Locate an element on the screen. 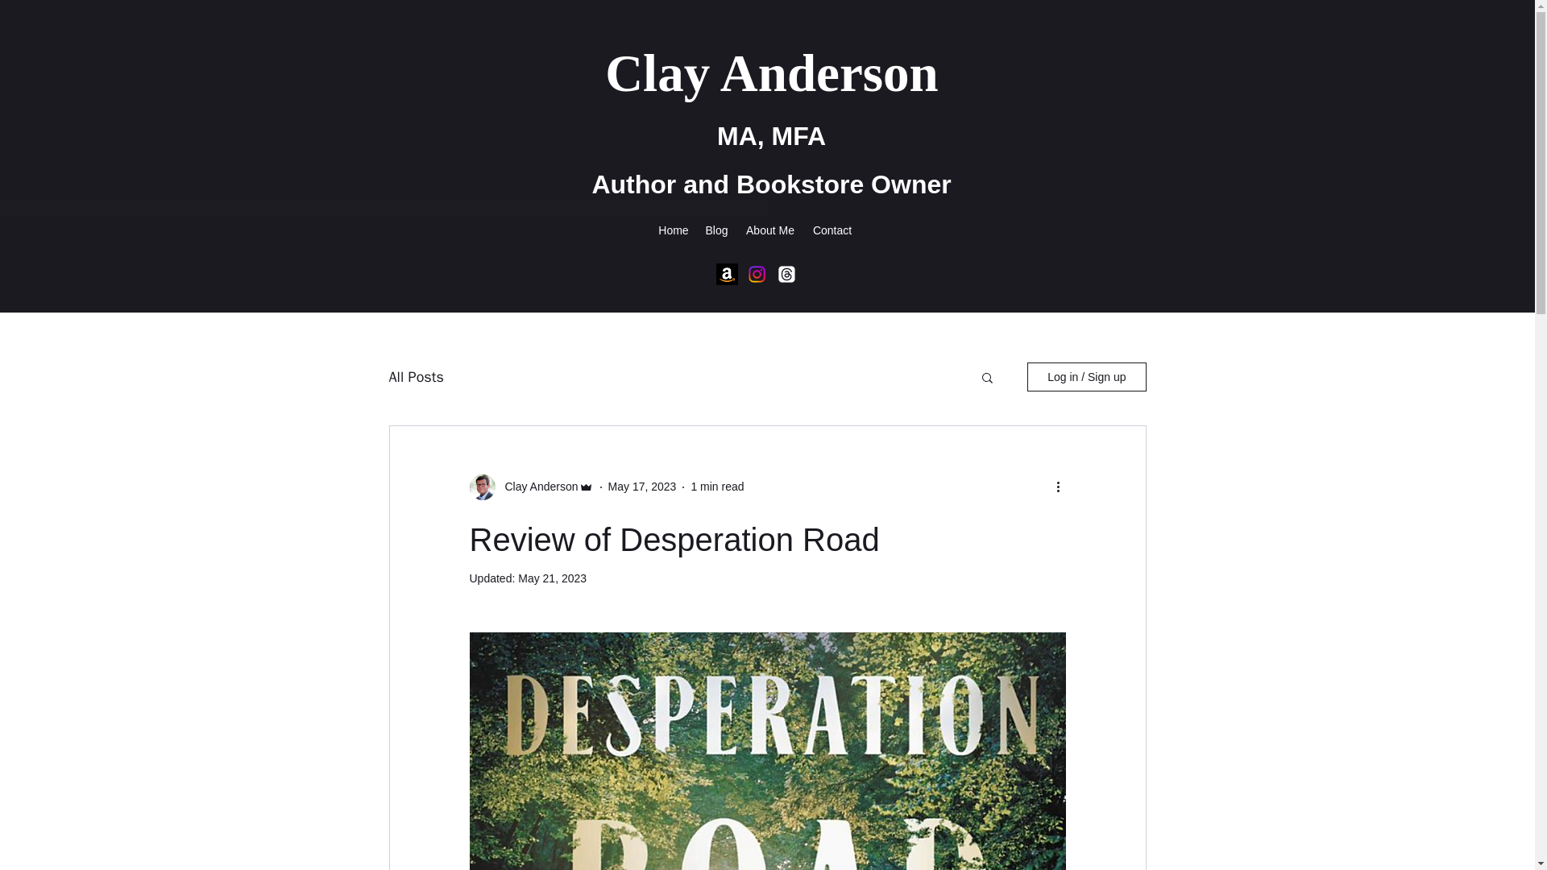 The width and height of the screenshot is (1547, 870). Clay Anderson  is located at coordinates (778, 73).